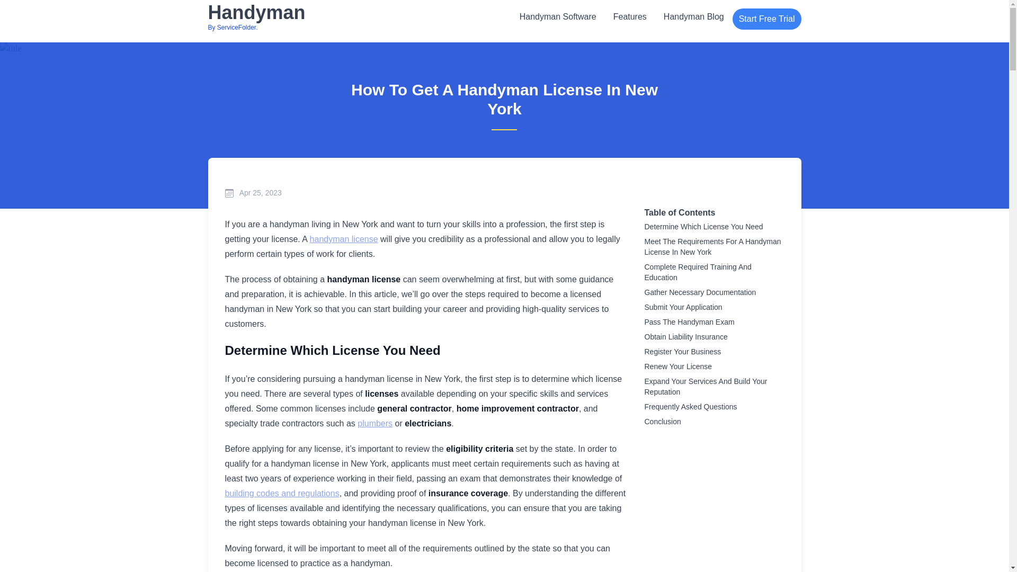  I want to click on Determine Which License You Need, so click(256, 17).